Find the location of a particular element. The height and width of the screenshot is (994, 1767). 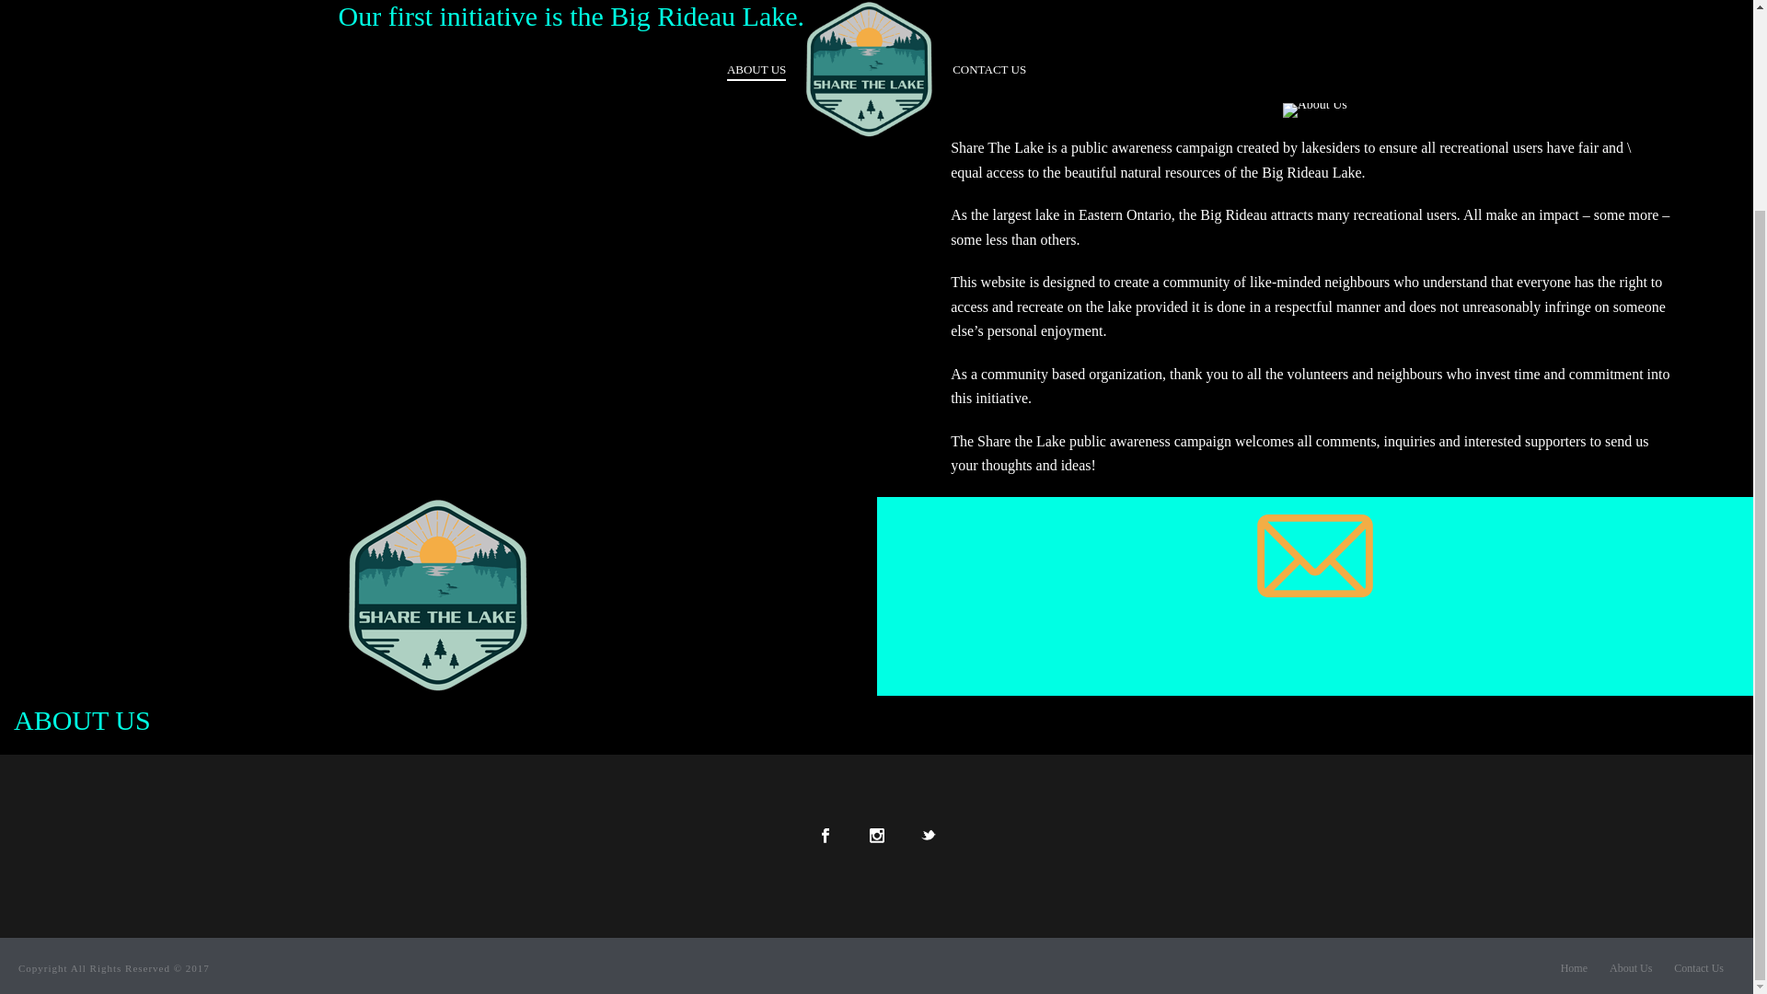

About Us is located at coordinates (1314, 110).